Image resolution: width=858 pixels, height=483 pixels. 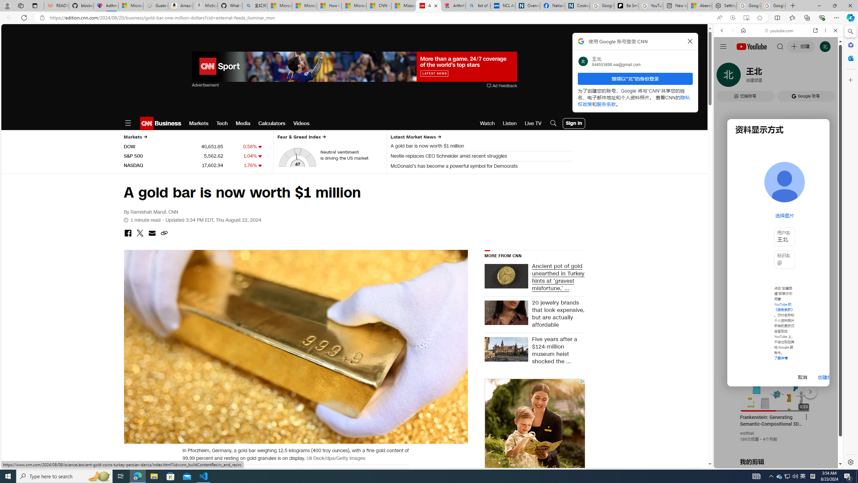 I want to click on A gold bar is now worth $1 million | CNN Business, so click(x=428, y=6).